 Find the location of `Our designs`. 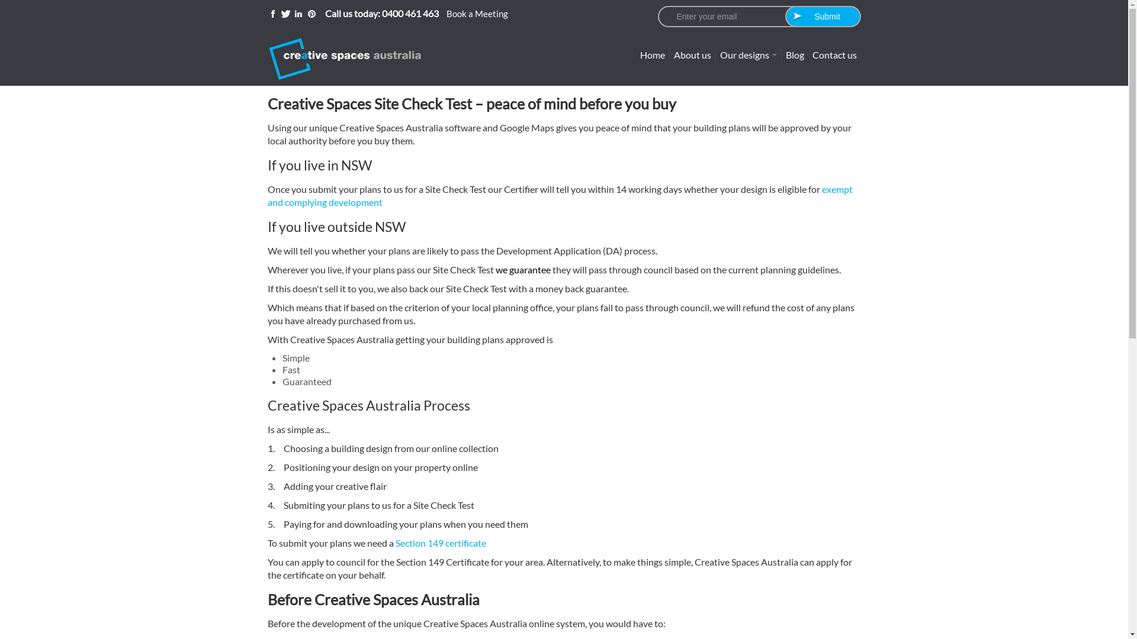

Our designs is located at coordinates (748, 56).